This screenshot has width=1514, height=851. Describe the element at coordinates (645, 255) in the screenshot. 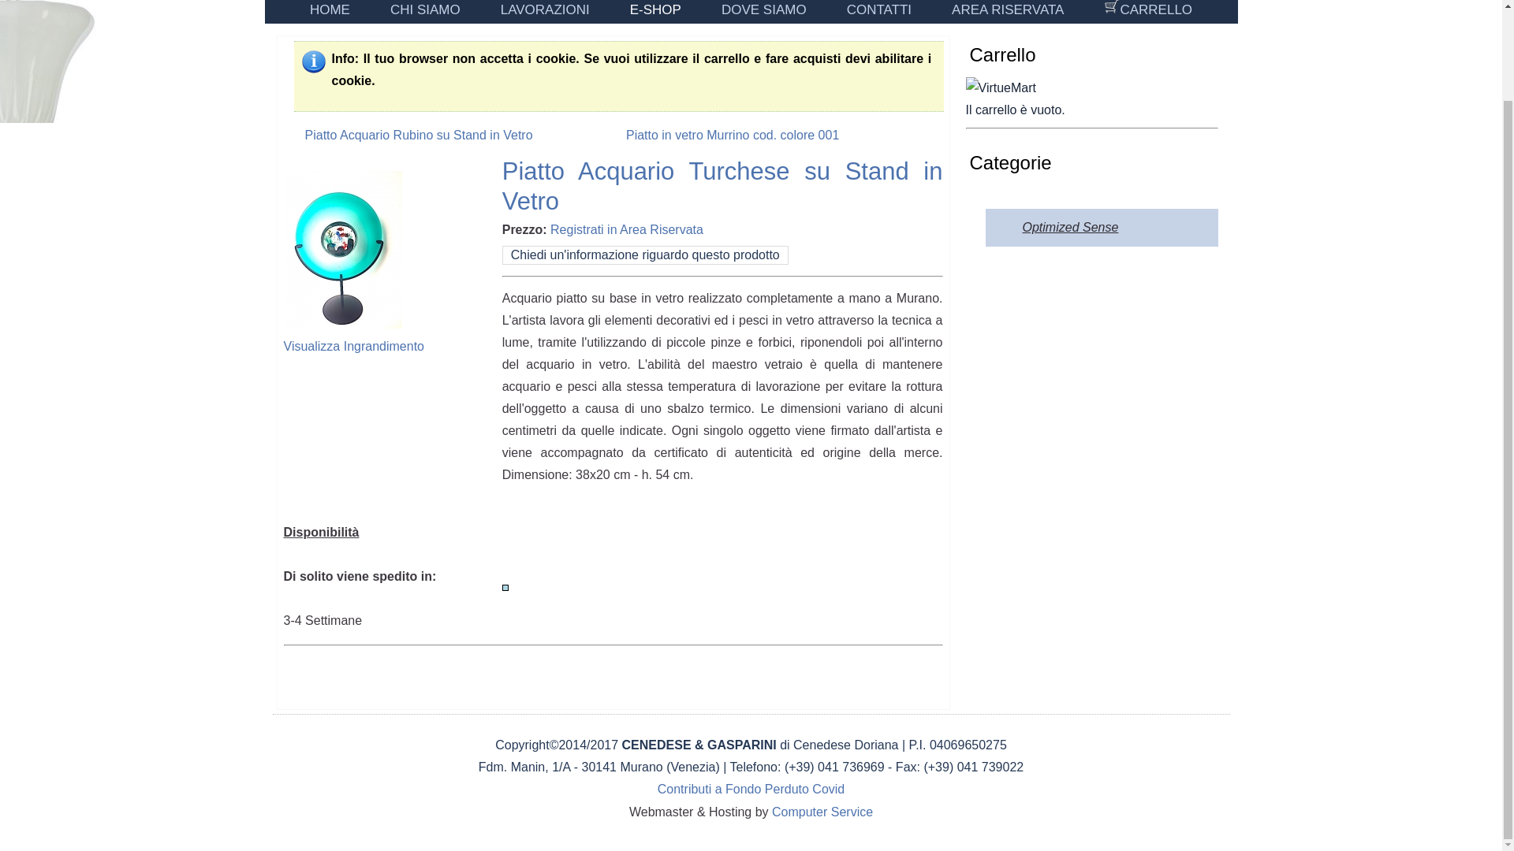

I see `Chiedi un'informazione riguardo questo prodotto` at that location.